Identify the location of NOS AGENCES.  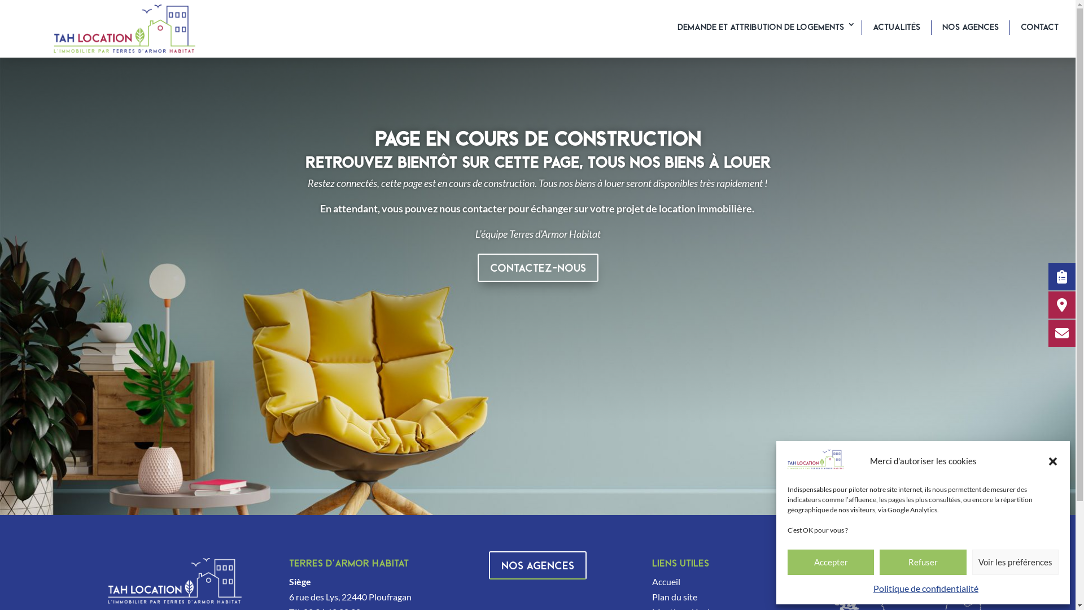
(537, 565).